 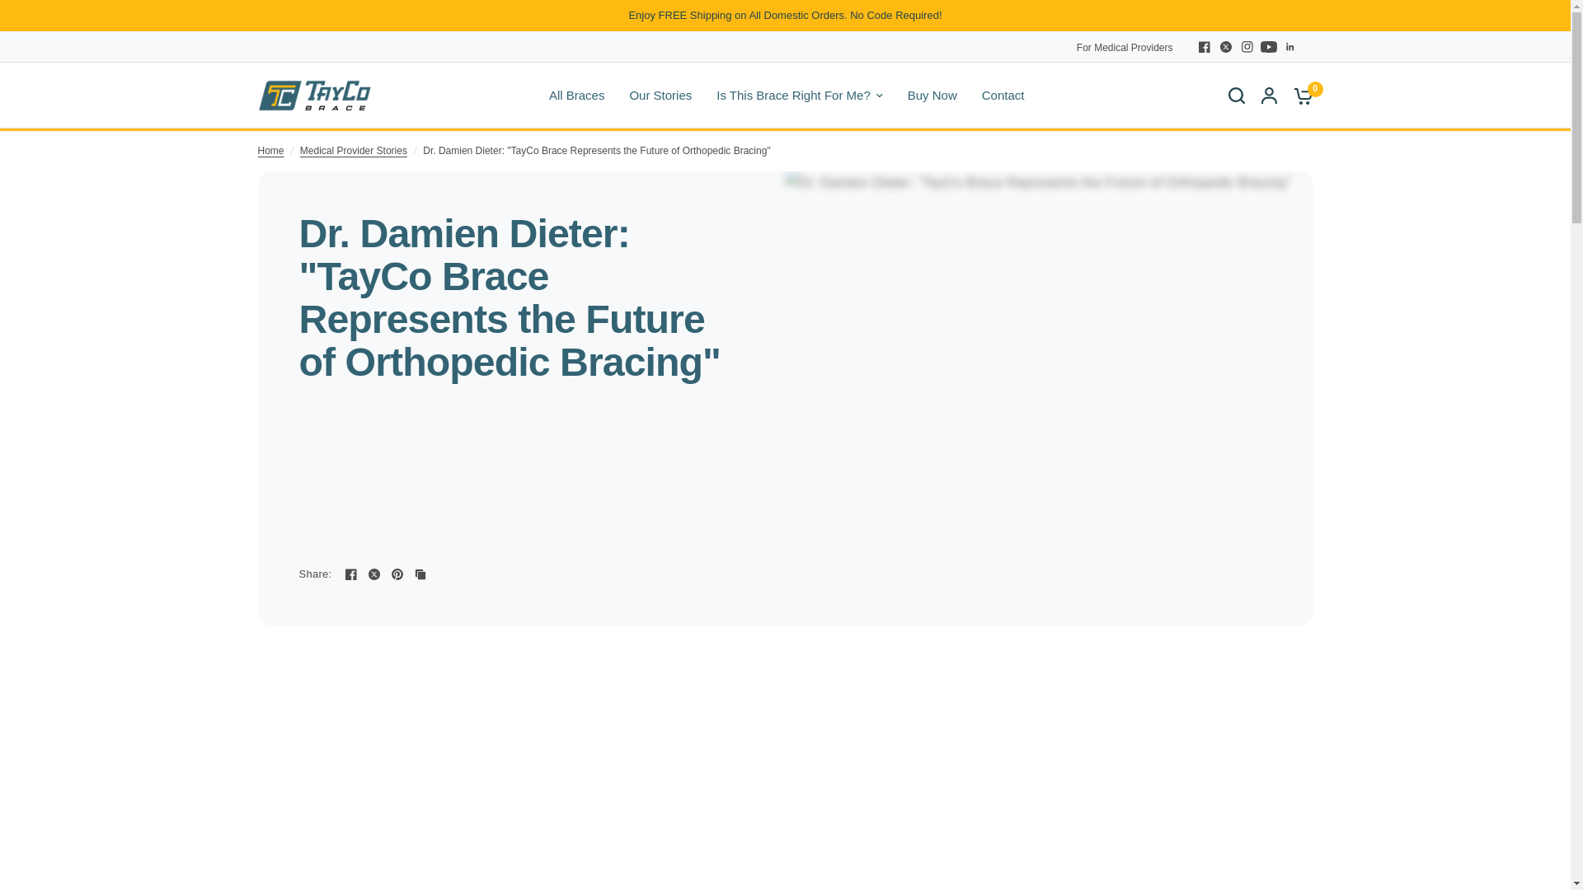 I want to click on YouTube, so click(x=1268, y=47).